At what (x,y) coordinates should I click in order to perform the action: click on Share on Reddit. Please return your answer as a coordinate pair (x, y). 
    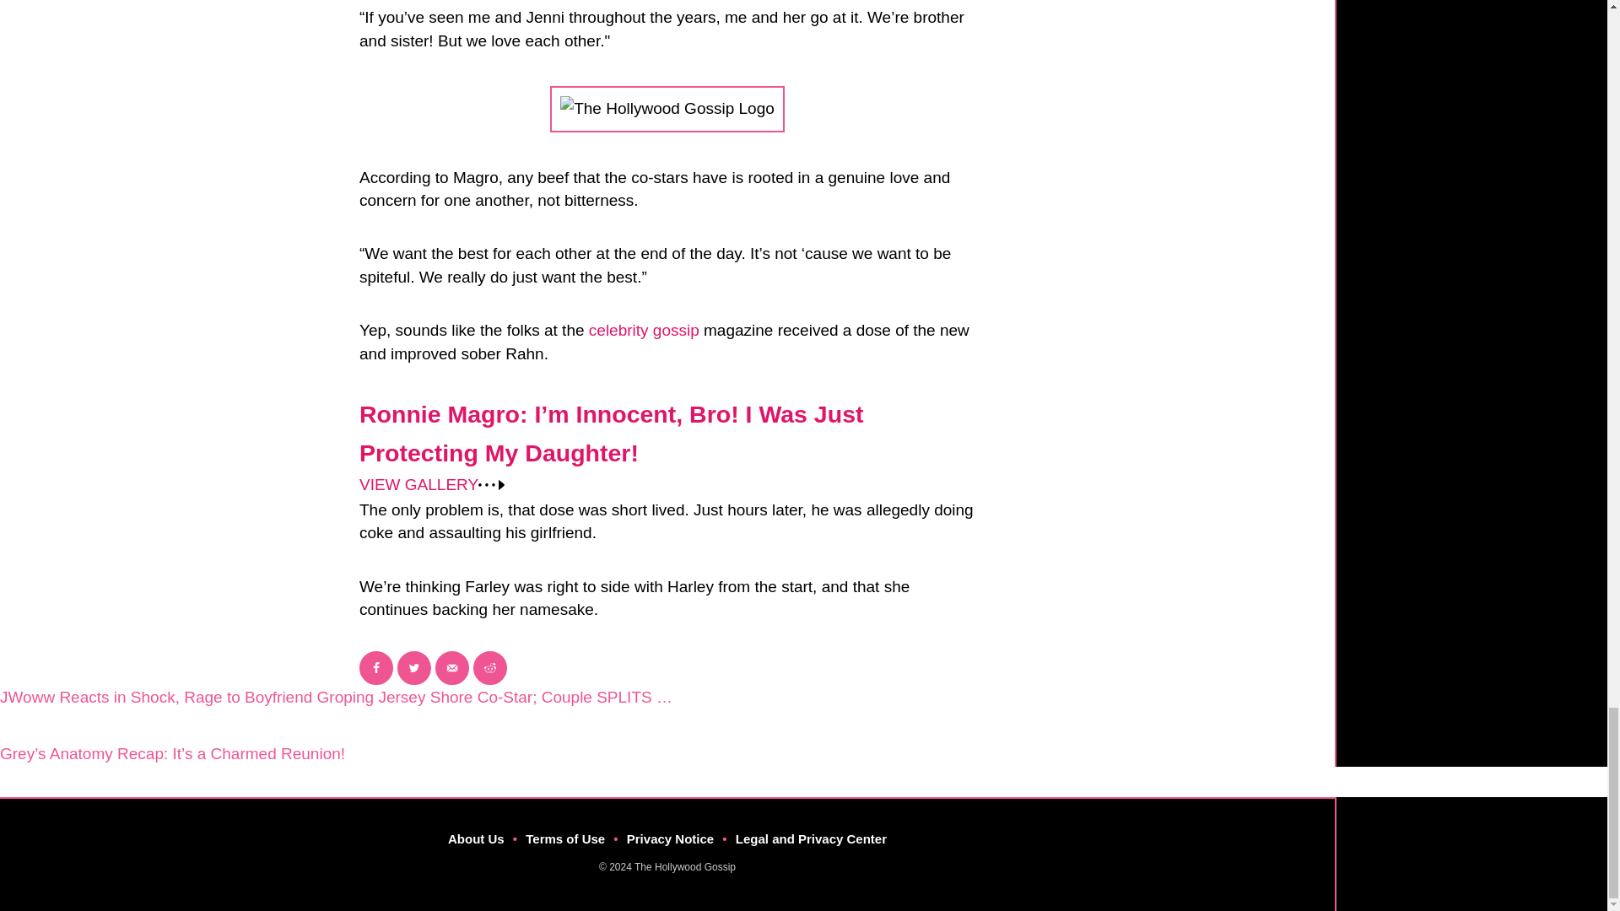
    Looking at the image, I should click on (489, 668).